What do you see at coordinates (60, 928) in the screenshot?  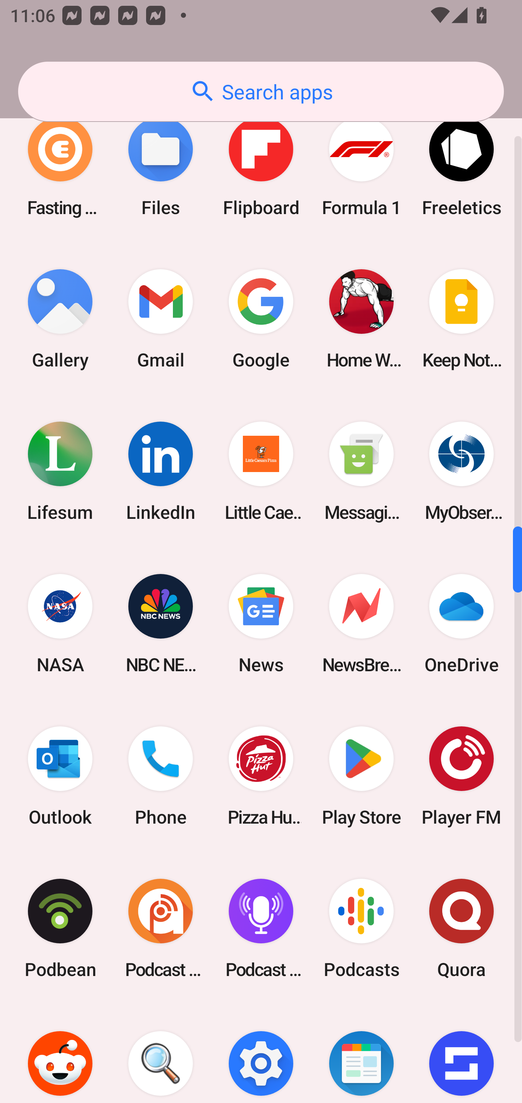 I see `Podbean` at bounding box center [60, 928].